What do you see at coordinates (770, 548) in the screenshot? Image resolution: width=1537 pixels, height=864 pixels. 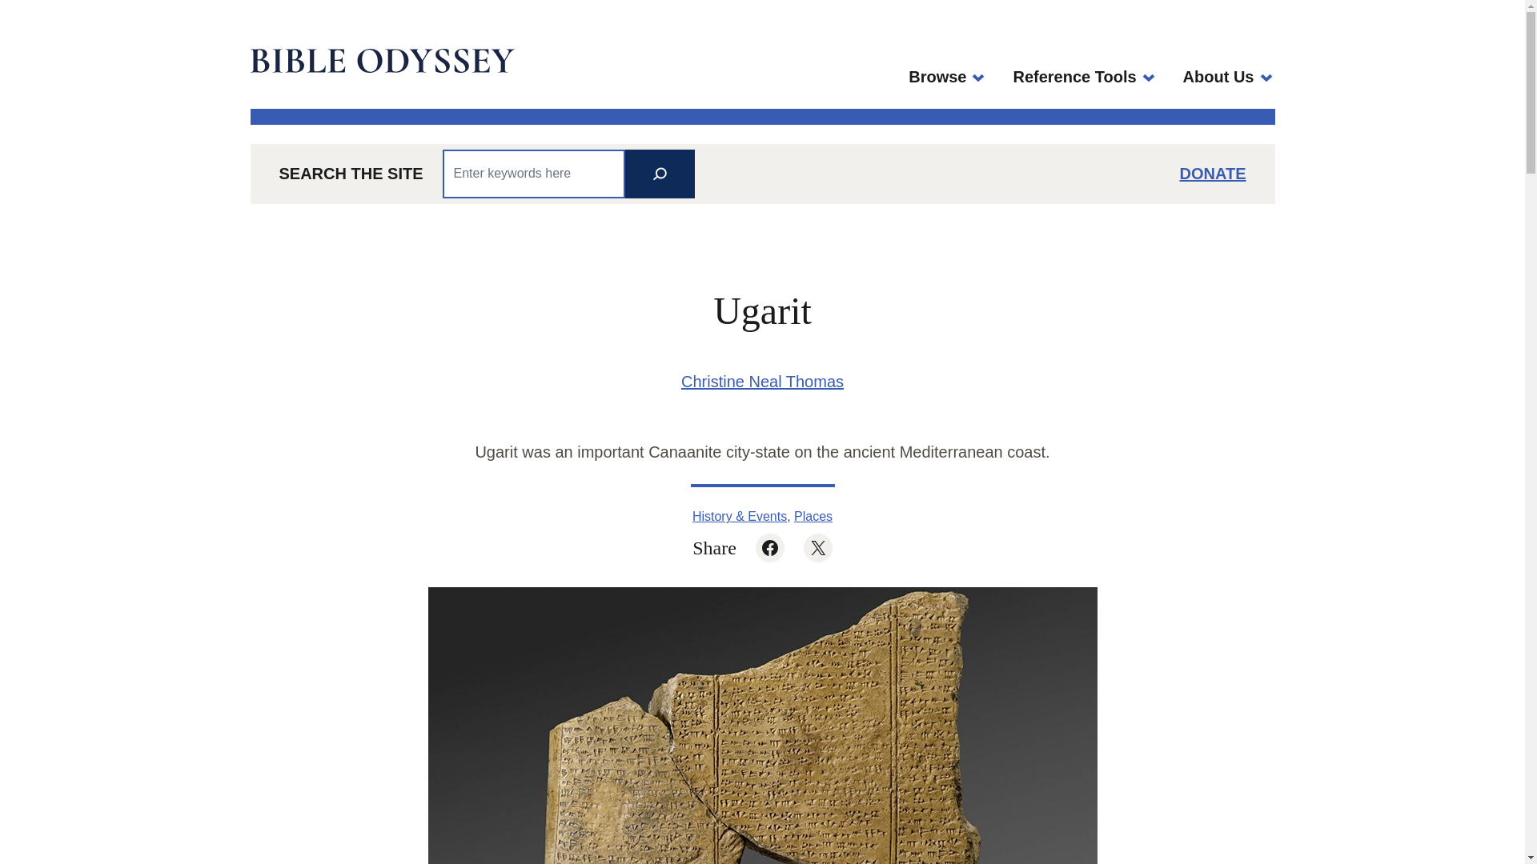 I see ` - opens in a new window` at bounding box center [770, 548].